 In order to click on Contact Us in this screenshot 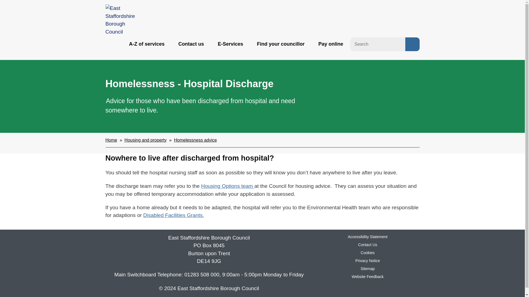, I will do `click(368, 245)`.